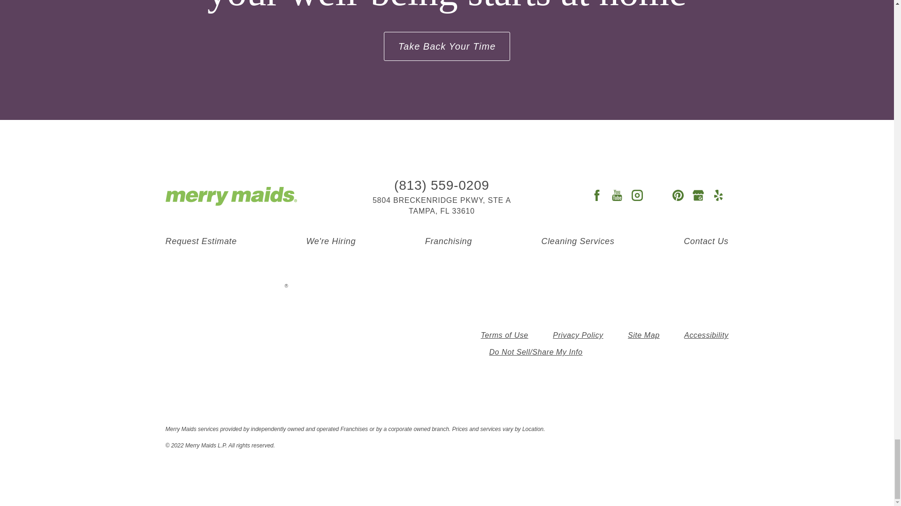 The height and width of the screenshot is (506, 901). Describe the element at coordinates (718, 196) in the screenshot. I see `yelp` at that location.